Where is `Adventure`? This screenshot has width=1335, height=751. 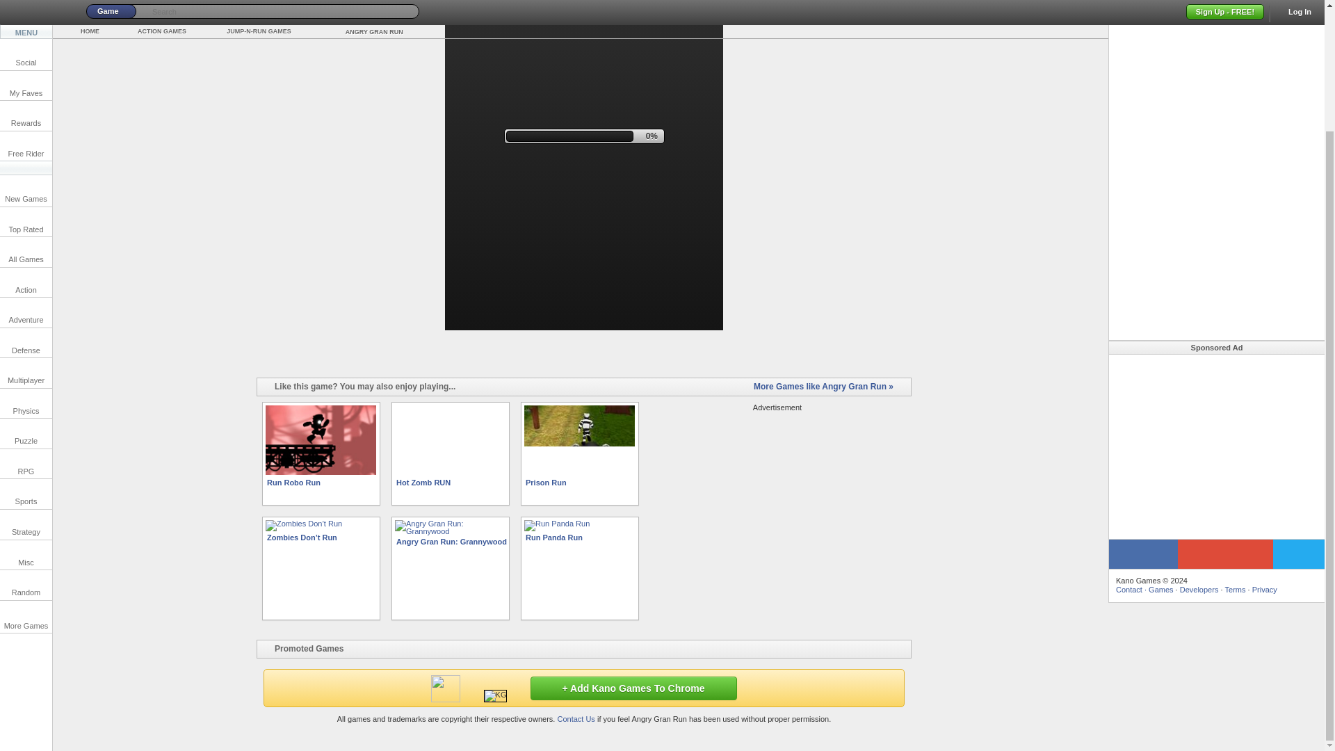 Adventure is located at coordinates (26, 163).